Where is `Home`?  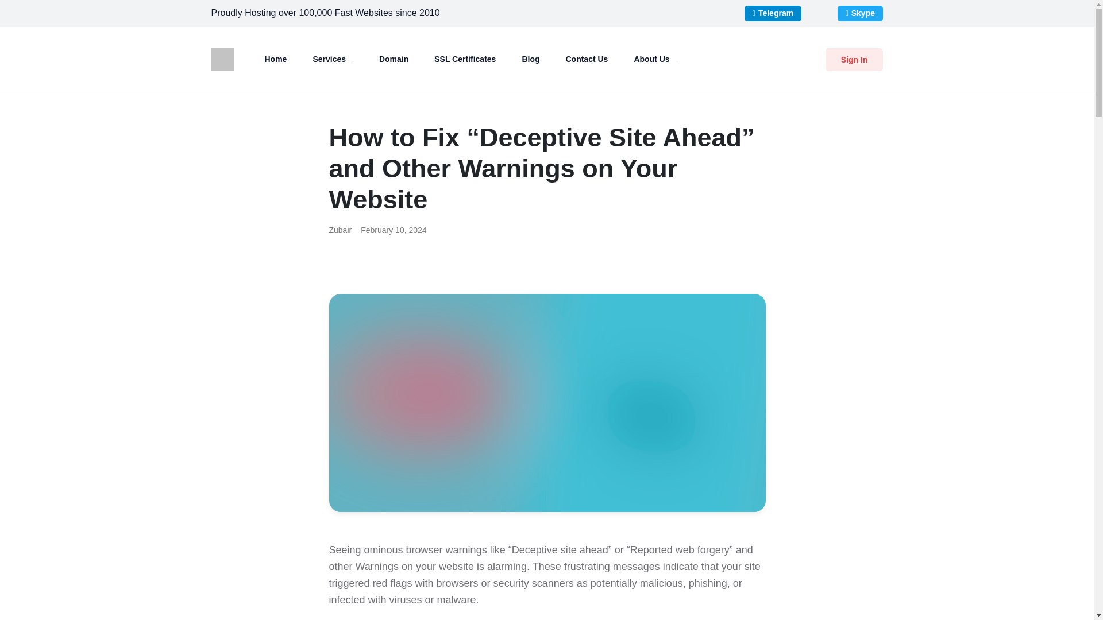 Home is located at coordinates (275, 59).